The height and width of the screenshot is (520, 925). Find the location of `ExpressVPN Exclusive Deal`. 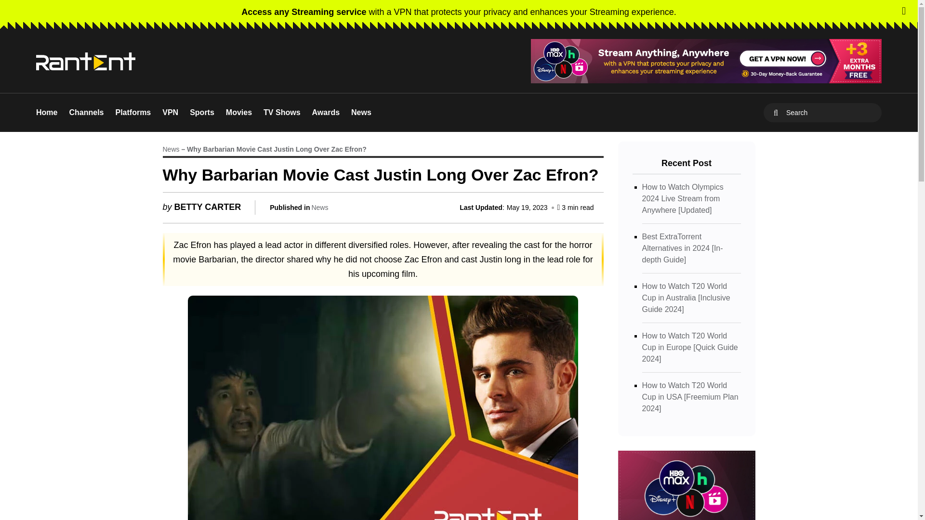

ExpressVPN Exclusive Deal is located at coordinates (459, 12).